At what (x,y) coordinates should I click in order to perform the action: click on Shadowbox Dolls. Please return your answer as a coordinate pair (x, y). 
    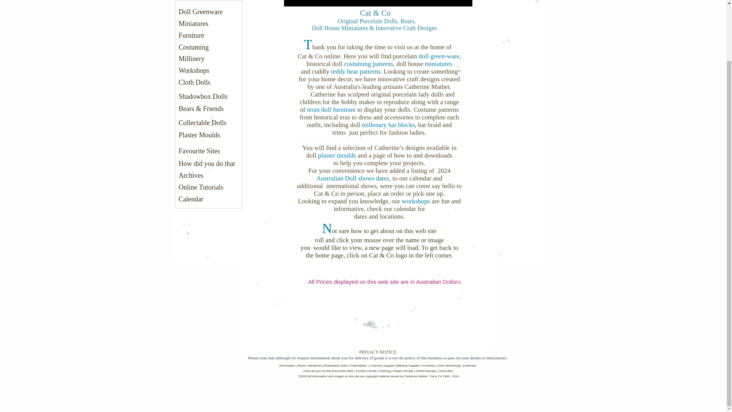
    Looking at the image, I should click on (203, 97).